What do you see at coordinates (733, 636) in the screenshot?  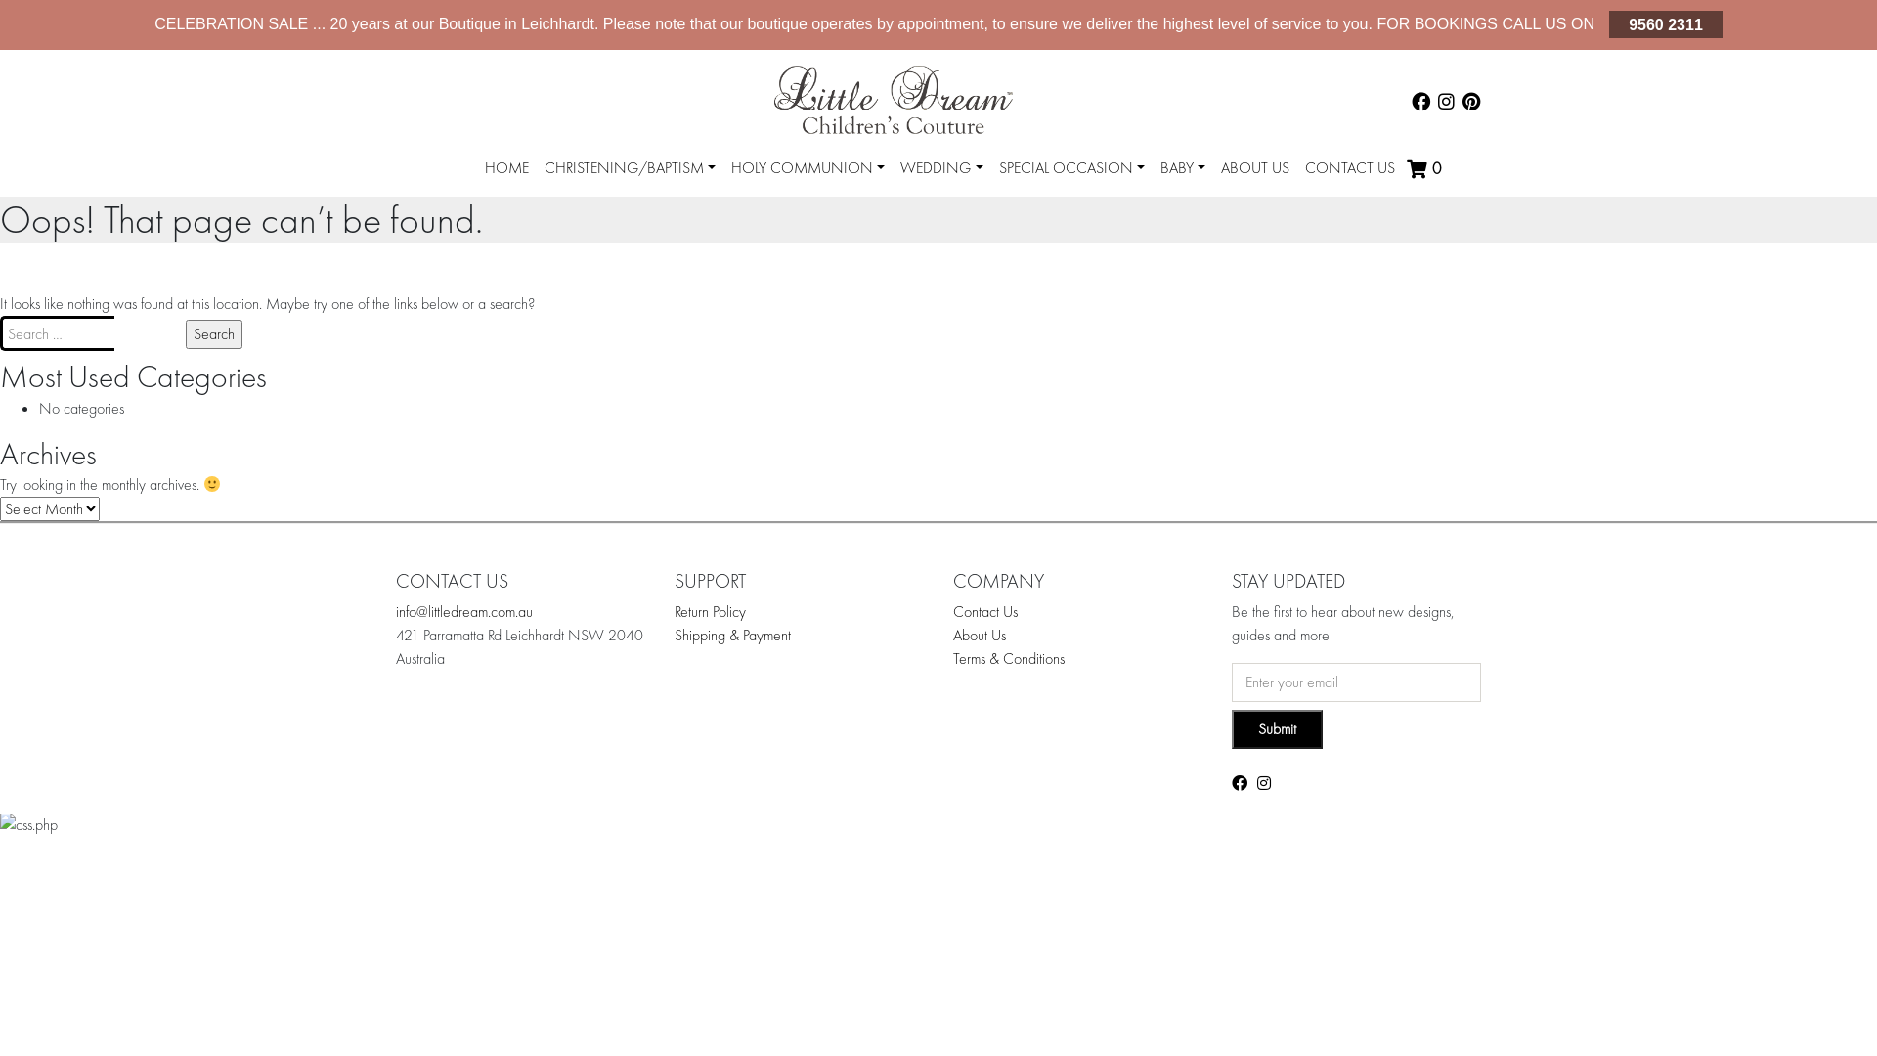 I see `Shipping & Payment` at bounding box center [733, 636].